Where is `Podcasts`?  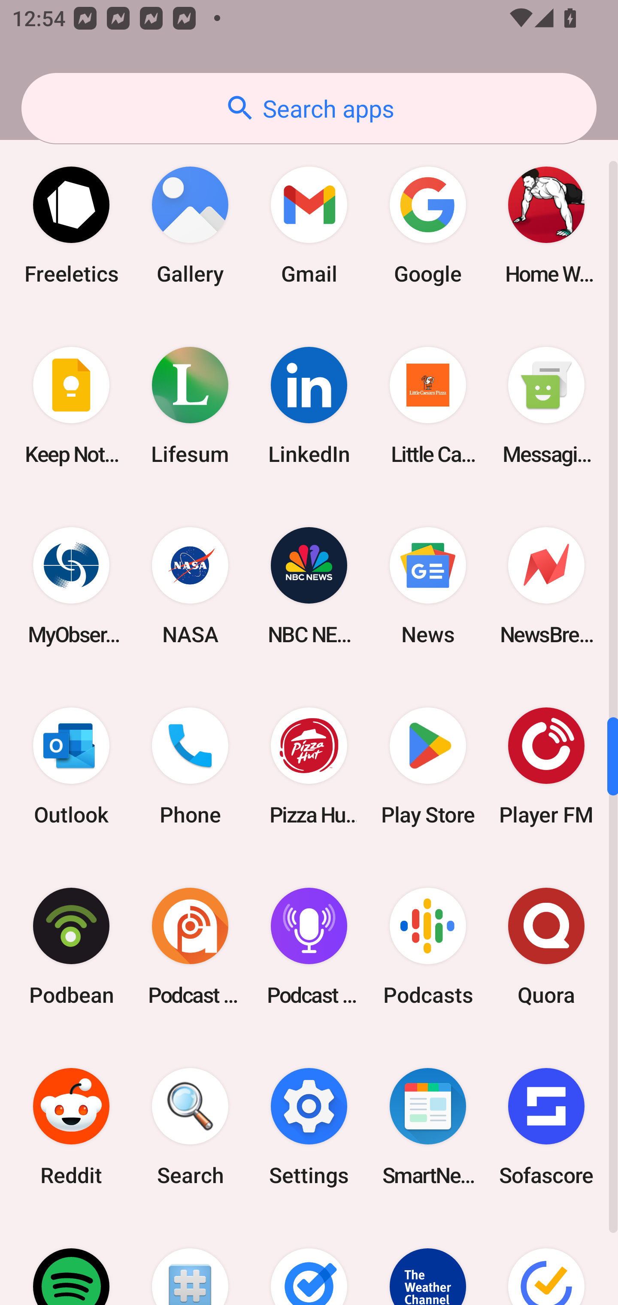
Podcasts is located at coordinates (427, 946).